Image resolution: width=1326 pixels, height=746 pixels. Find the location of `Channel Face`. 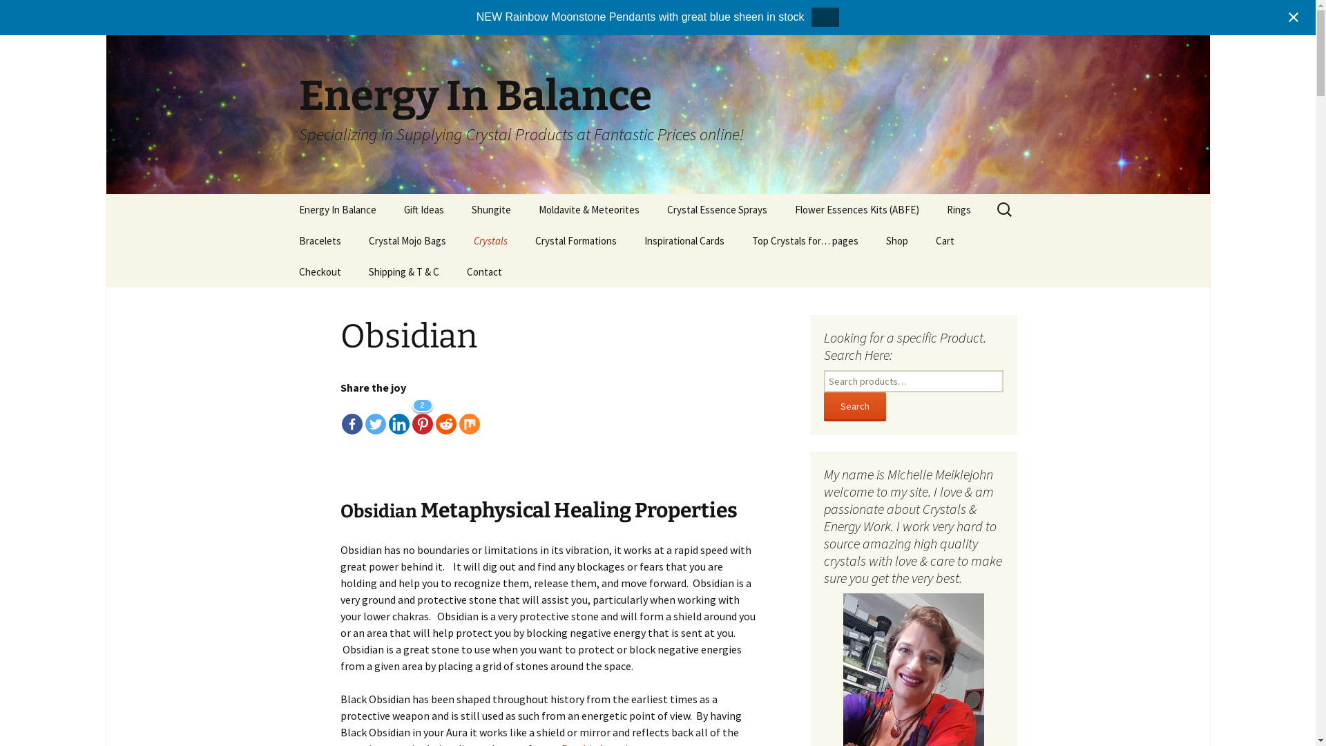

Channel Face is located at coordinates (590, 272).